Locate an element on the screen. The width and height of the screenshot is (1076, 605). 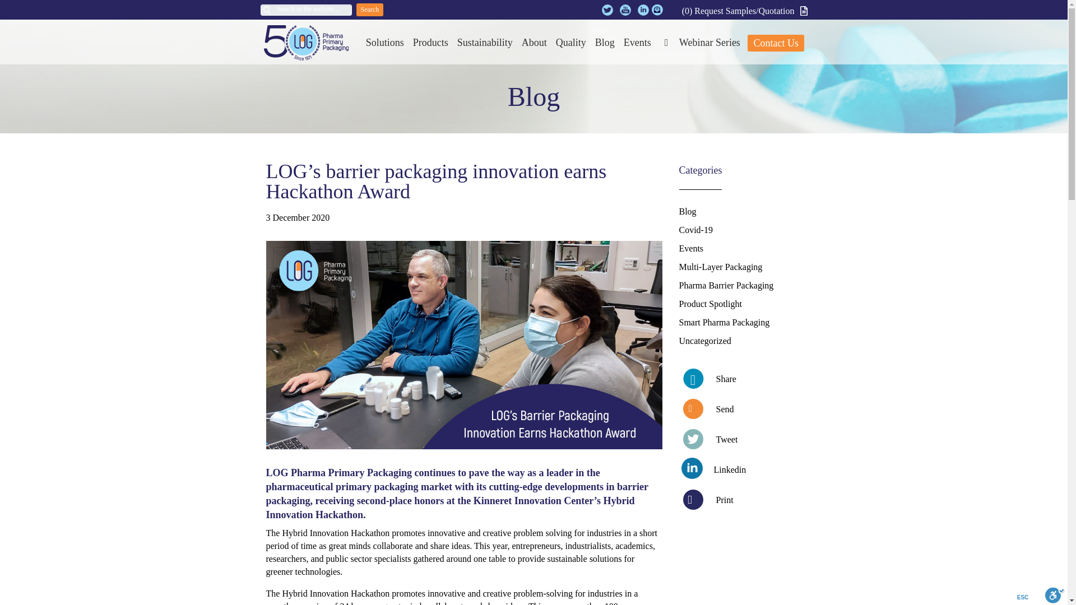
Blog is located at coordinates (605, 43).